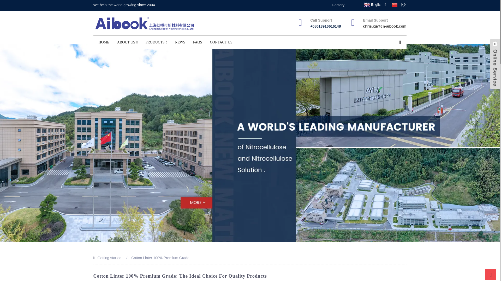 This screenshot has height=281, width=501. Describe the element at coordinates (198, 42) in the screenshot. I see `FAQS` at that location.